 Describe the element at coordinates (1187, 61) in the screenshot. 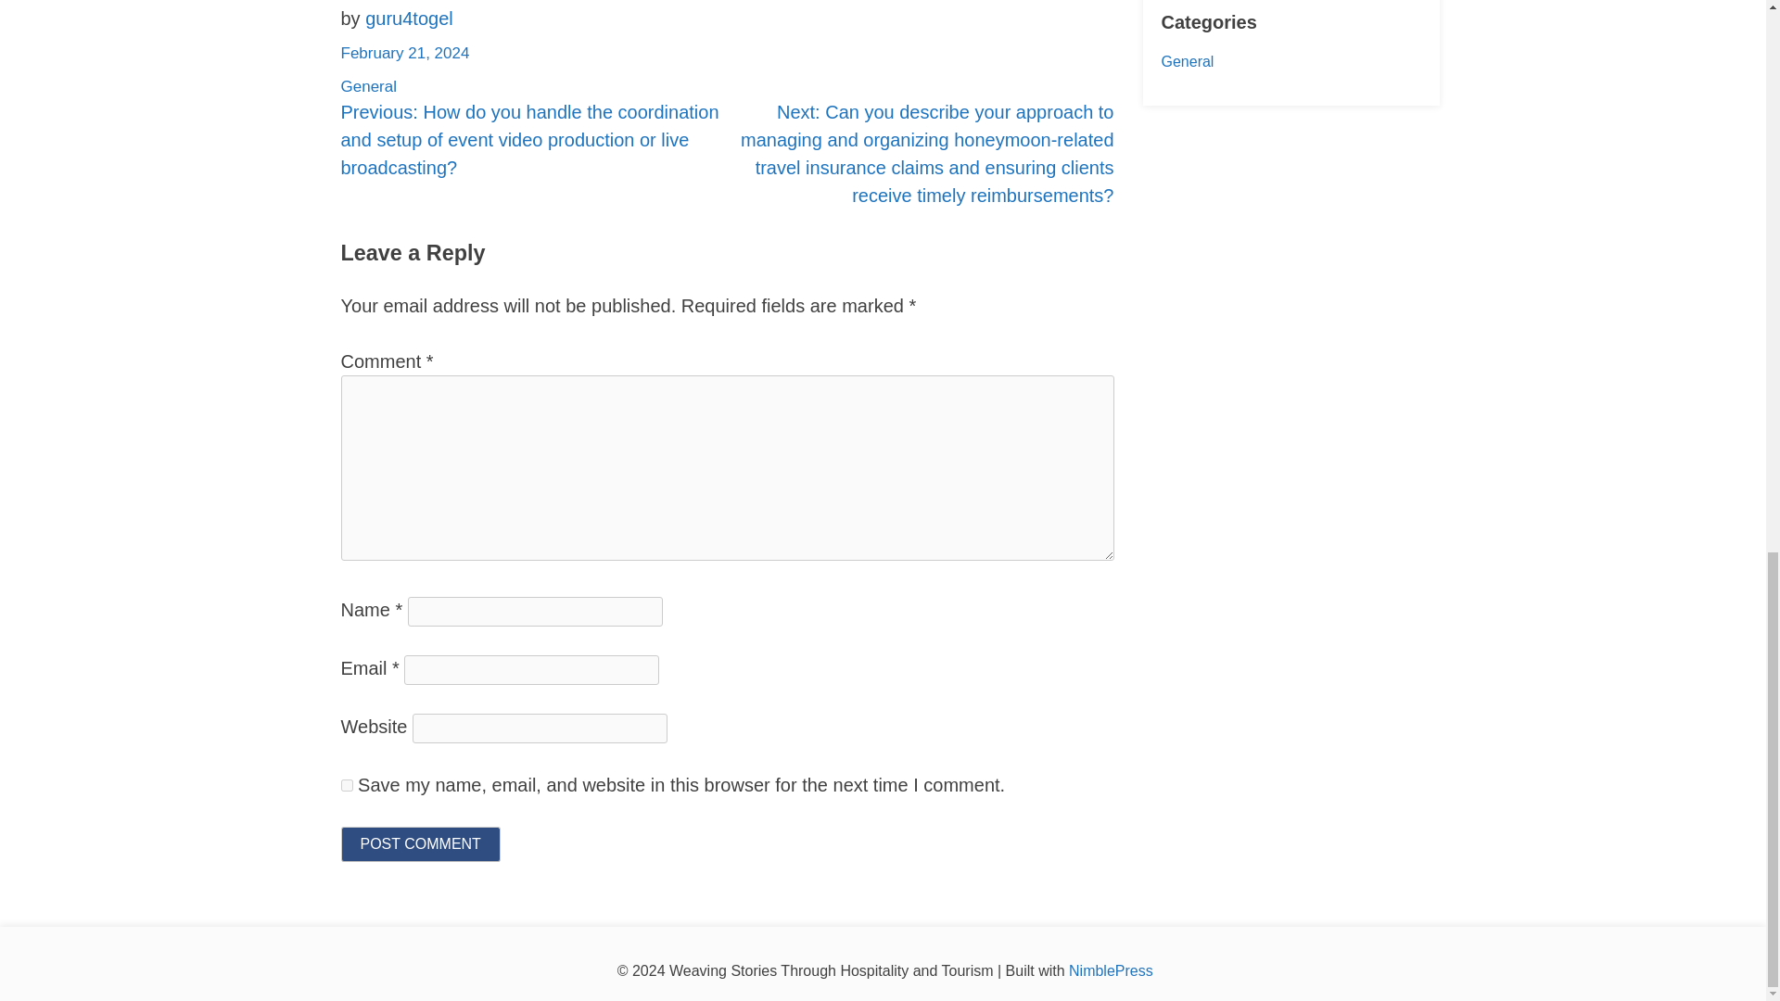

I see `General` at that location.